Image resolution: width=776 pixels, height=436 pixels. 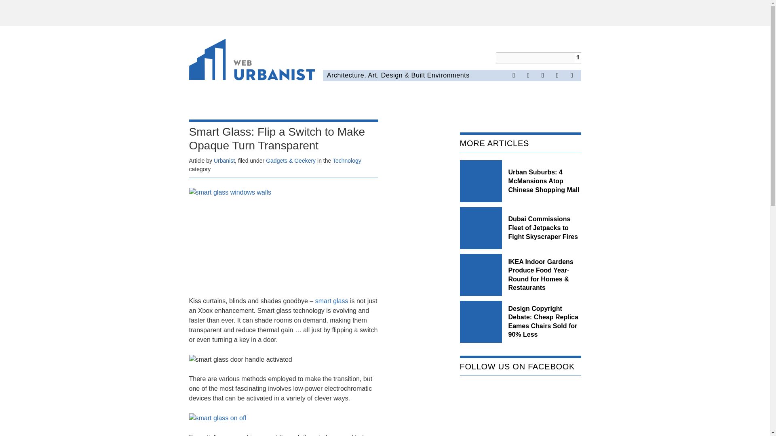 I want to click on Subscribe by Email, so click(x=571, y=75).